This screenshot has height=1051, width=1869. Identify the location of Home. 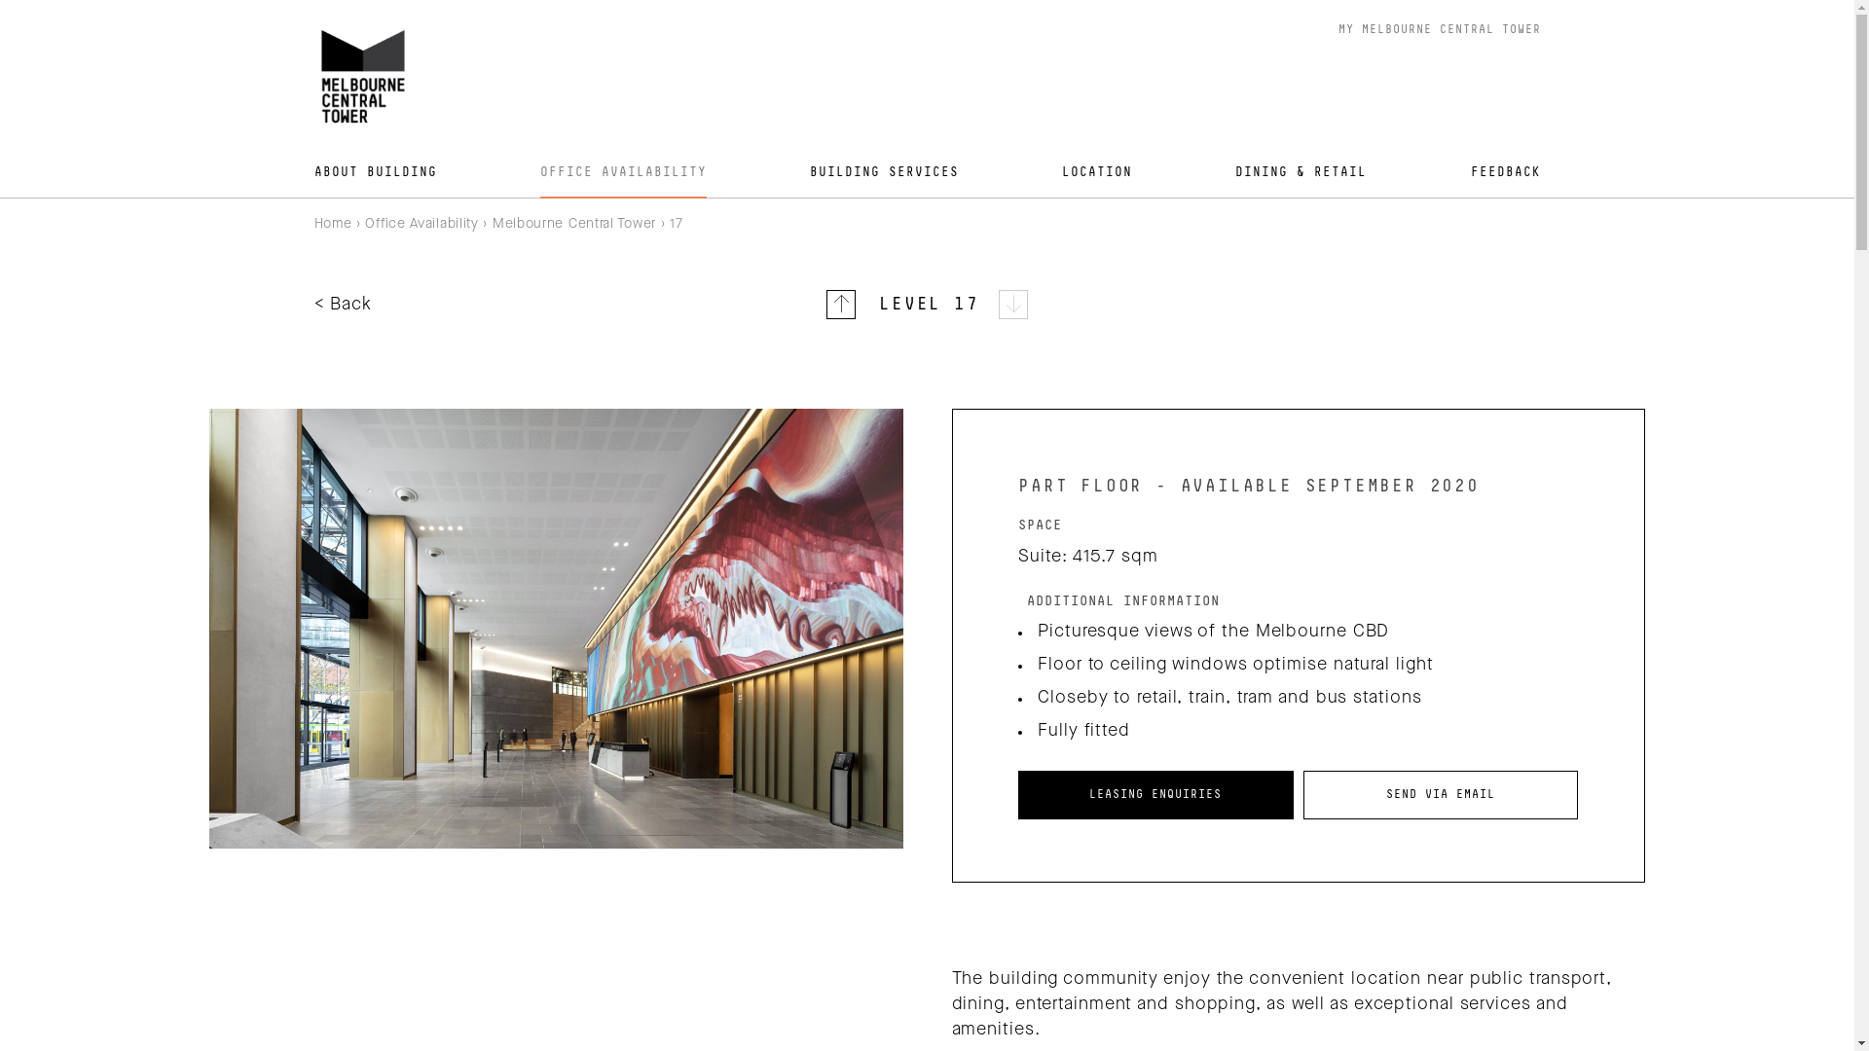
(333, 224).